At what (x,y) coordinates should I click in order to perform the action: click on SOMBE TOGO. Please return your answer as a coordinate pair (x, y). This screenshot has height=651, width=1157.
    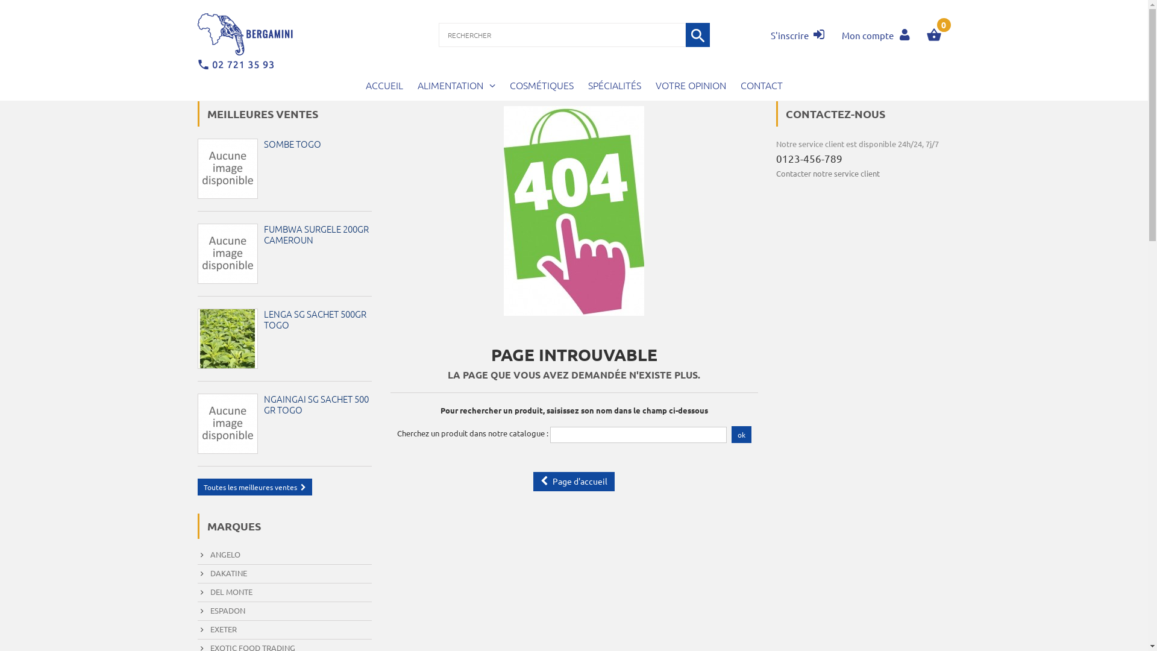
    Looking at the image, I should click on (293, 143).